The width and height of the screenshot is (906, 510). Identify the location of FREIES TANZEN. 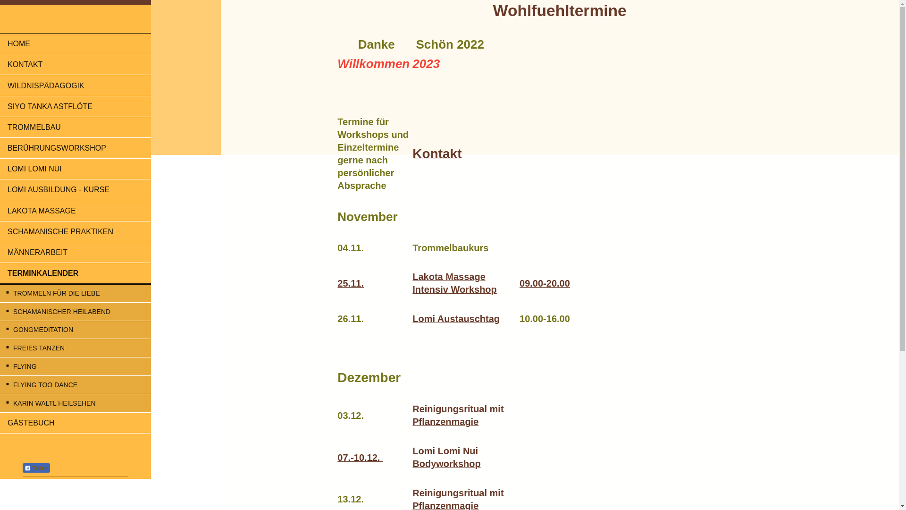
(75, 348).